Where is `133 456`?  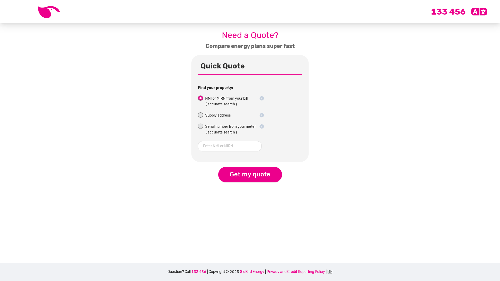
133 456 is located at coordinates (199, 272).